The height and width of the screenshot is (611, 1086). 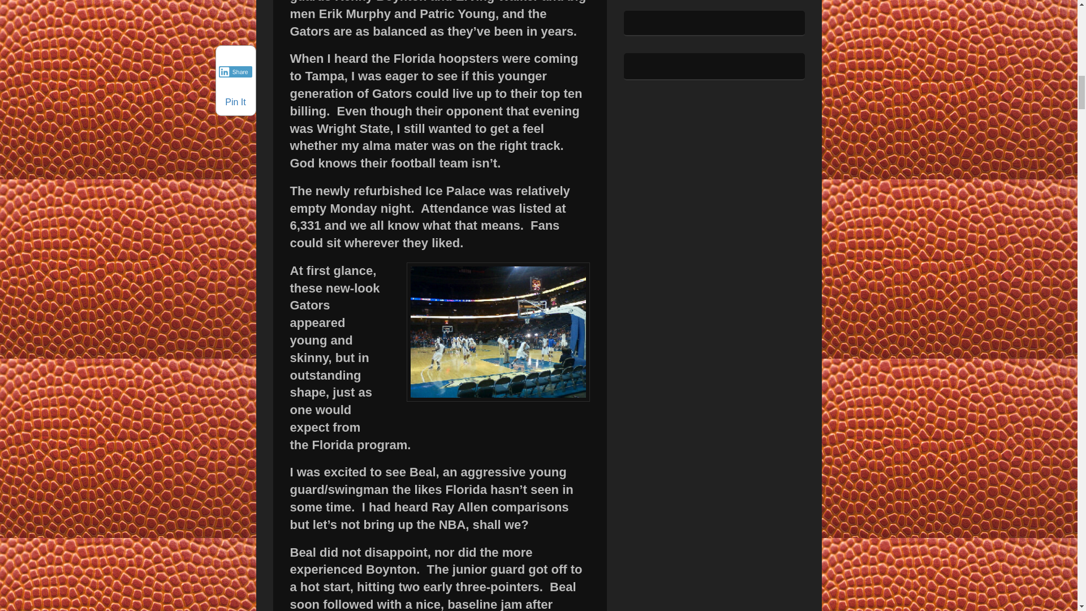 I want to click on Gator warmups, so click(x=498, y=332).